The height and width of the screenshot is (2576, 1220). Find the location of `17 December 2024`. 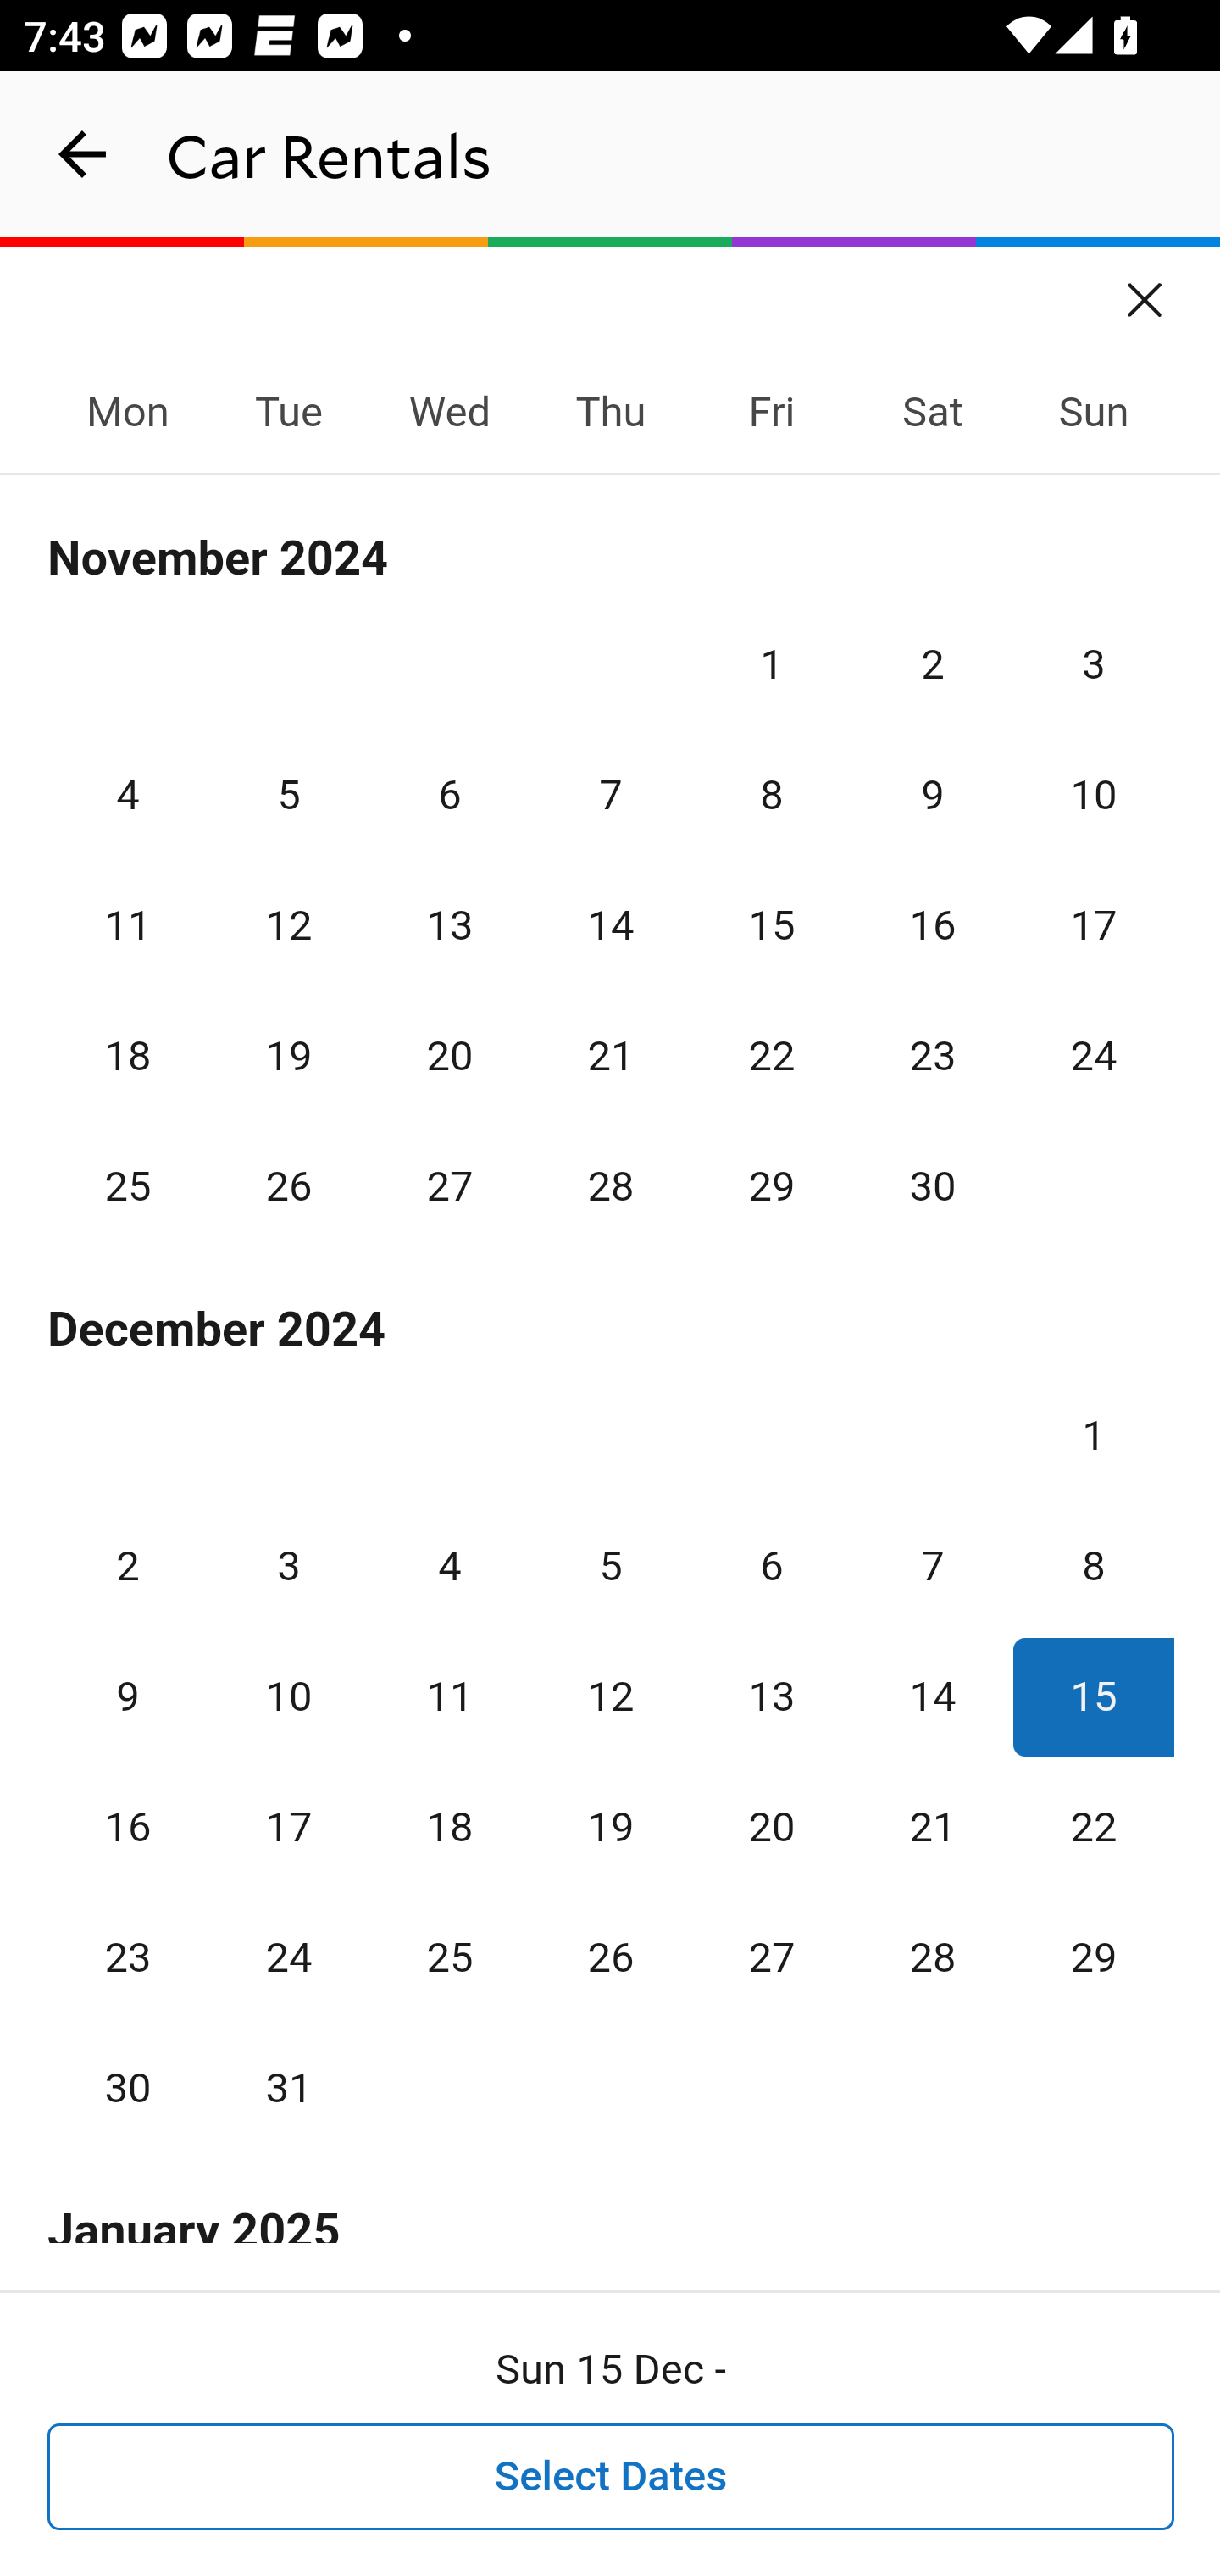

17 December 2024 is located at coordinates (288, 1827).